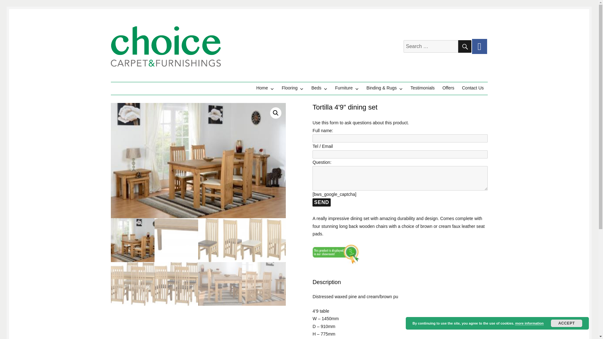  What do you see at coordinates (448, 88) in the screenshot?
I see `Offers` at bounding box center [448, 88].